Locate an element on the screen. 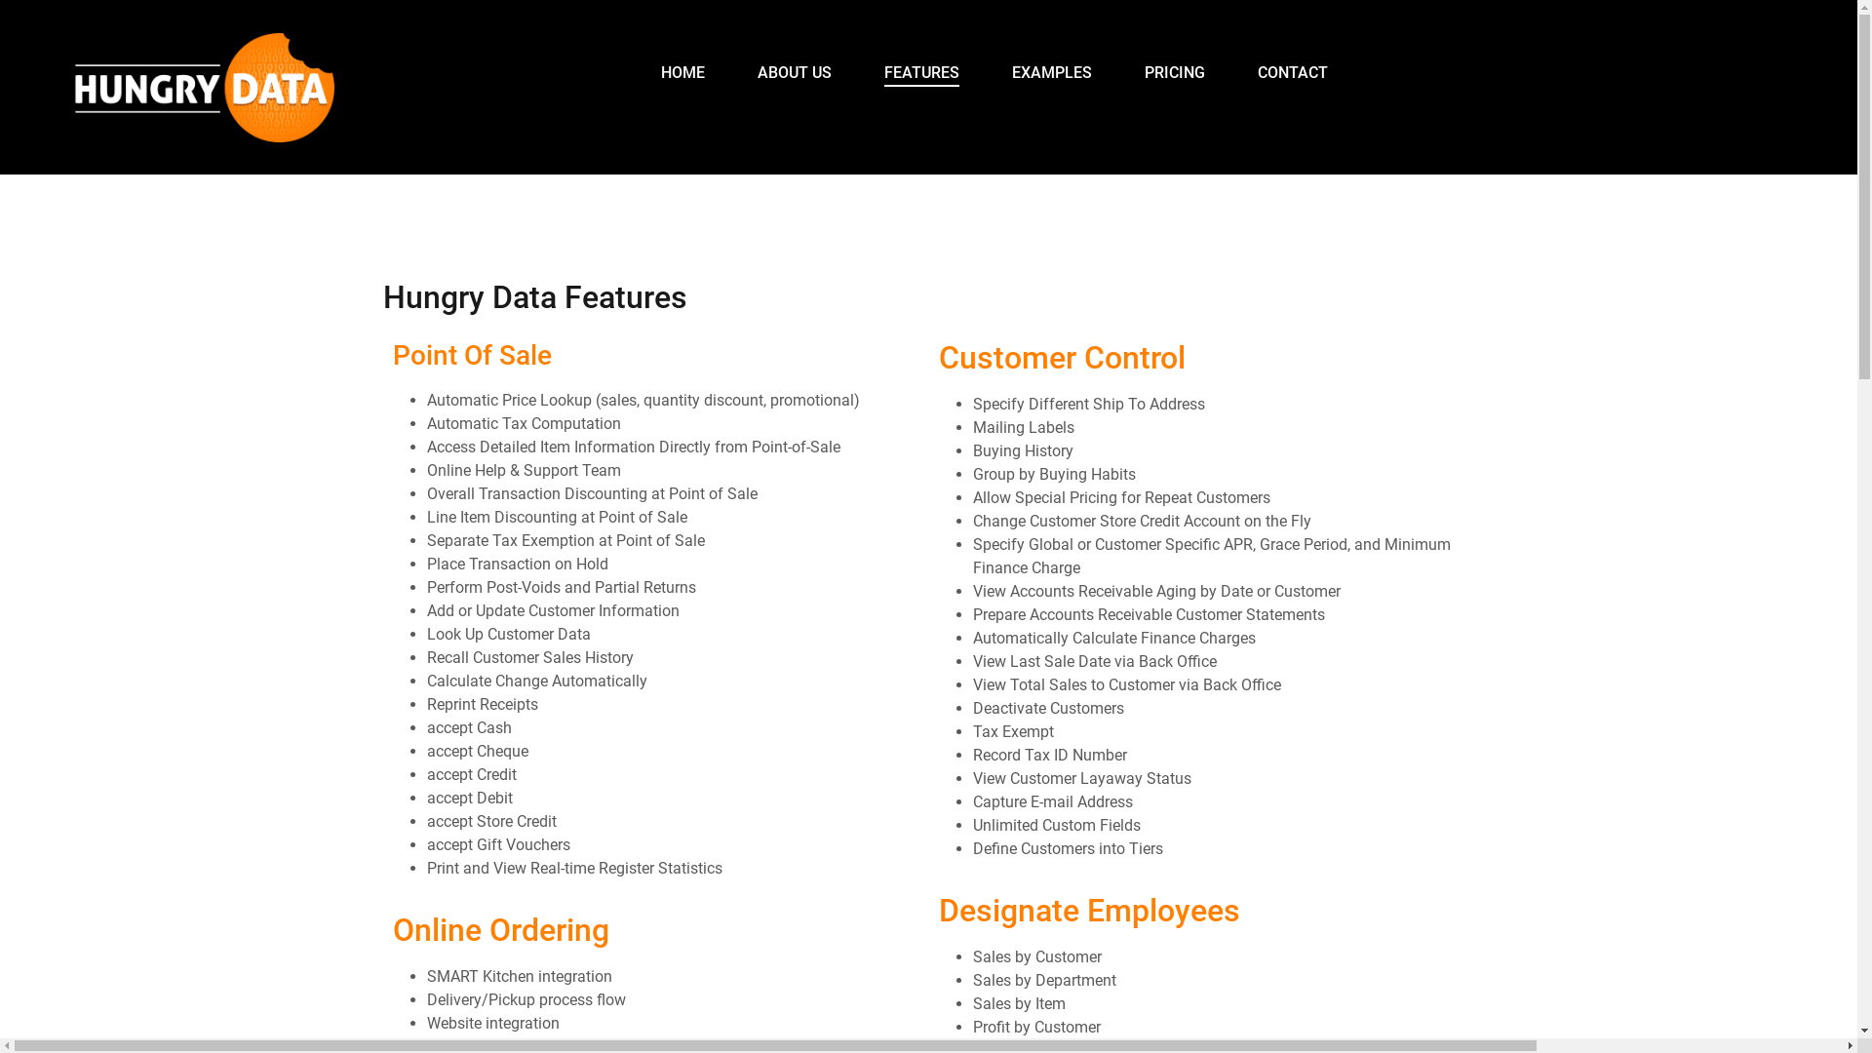  ABOUT US is located at coordinates (795, 73).